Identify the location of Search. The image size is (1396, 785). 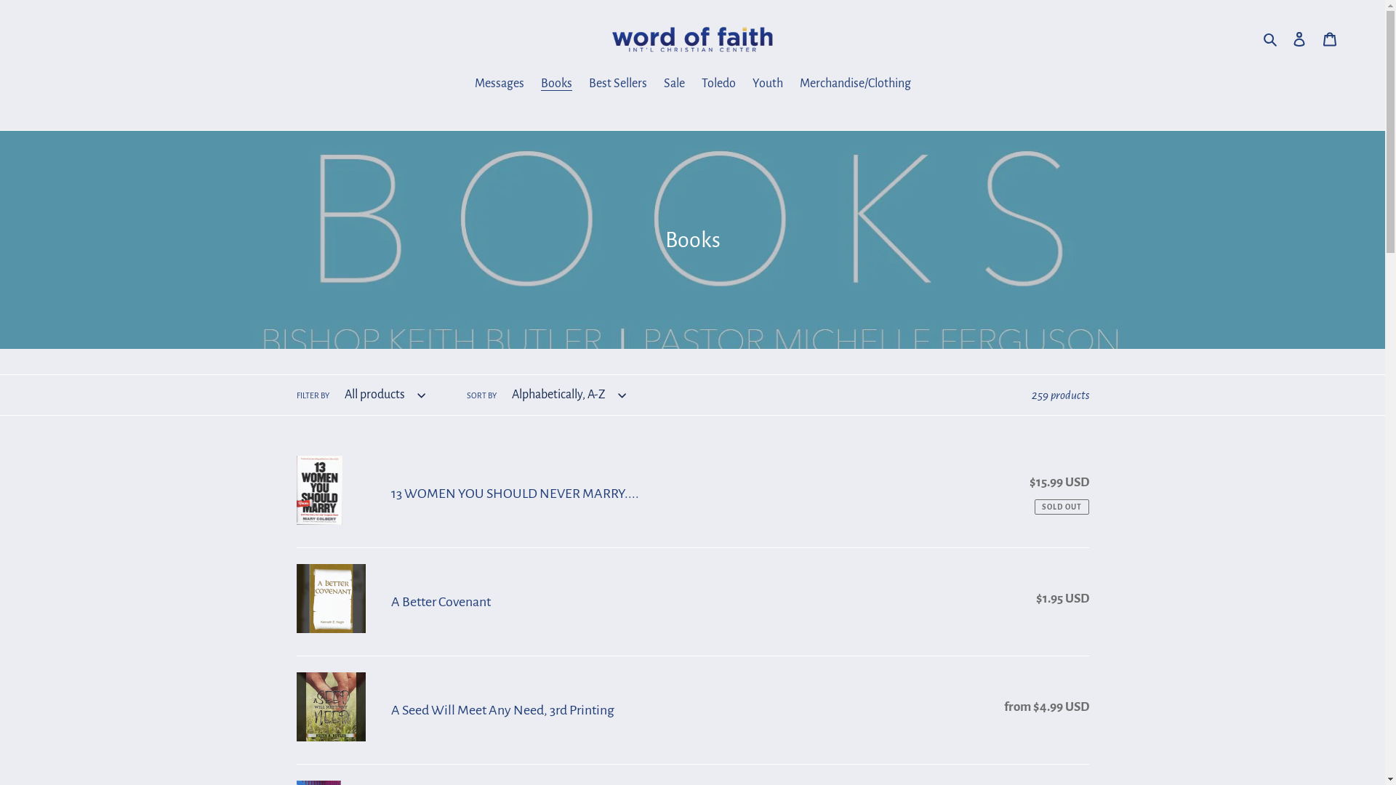
(1271, 39).